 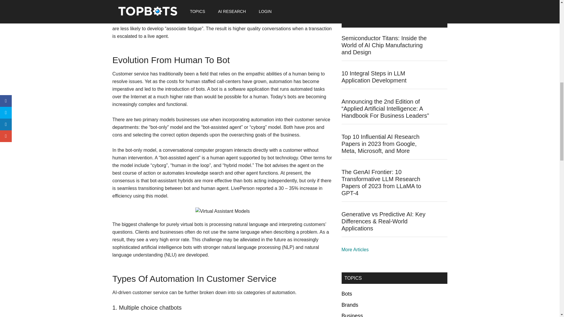 What do you see at coordinates (350, 305) in the screenshot?
I see `Brands` at bounding box center [350, 305].